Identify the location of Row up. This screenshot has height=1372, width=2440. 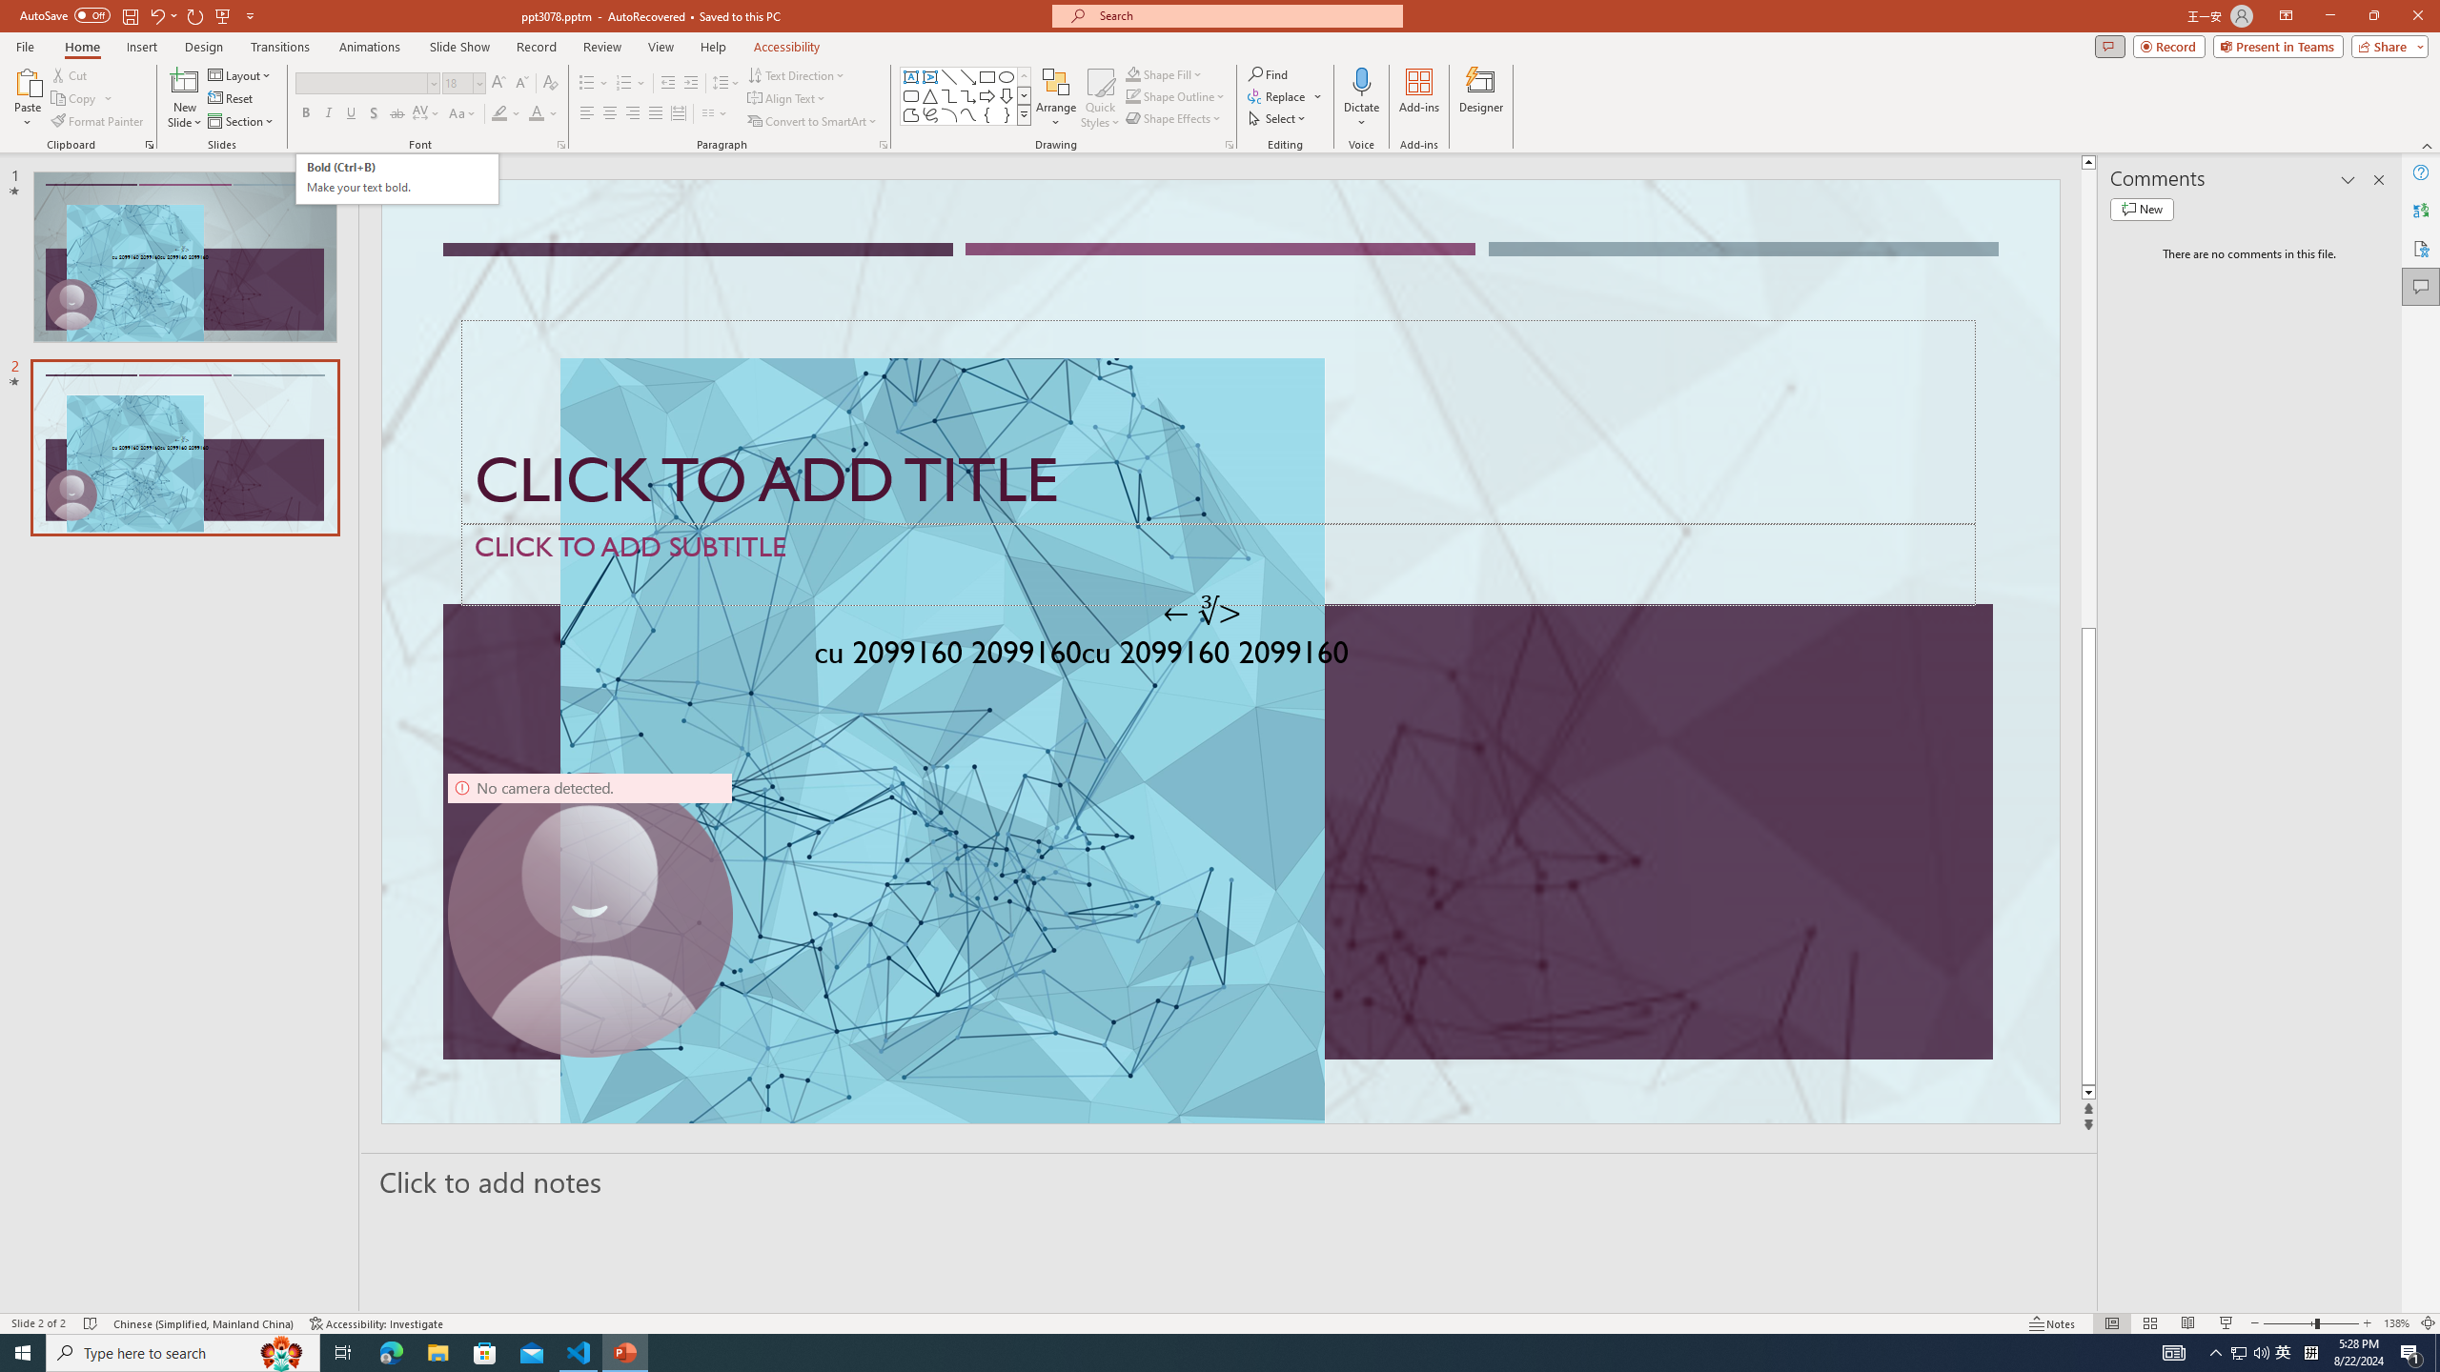
(1024, 76).